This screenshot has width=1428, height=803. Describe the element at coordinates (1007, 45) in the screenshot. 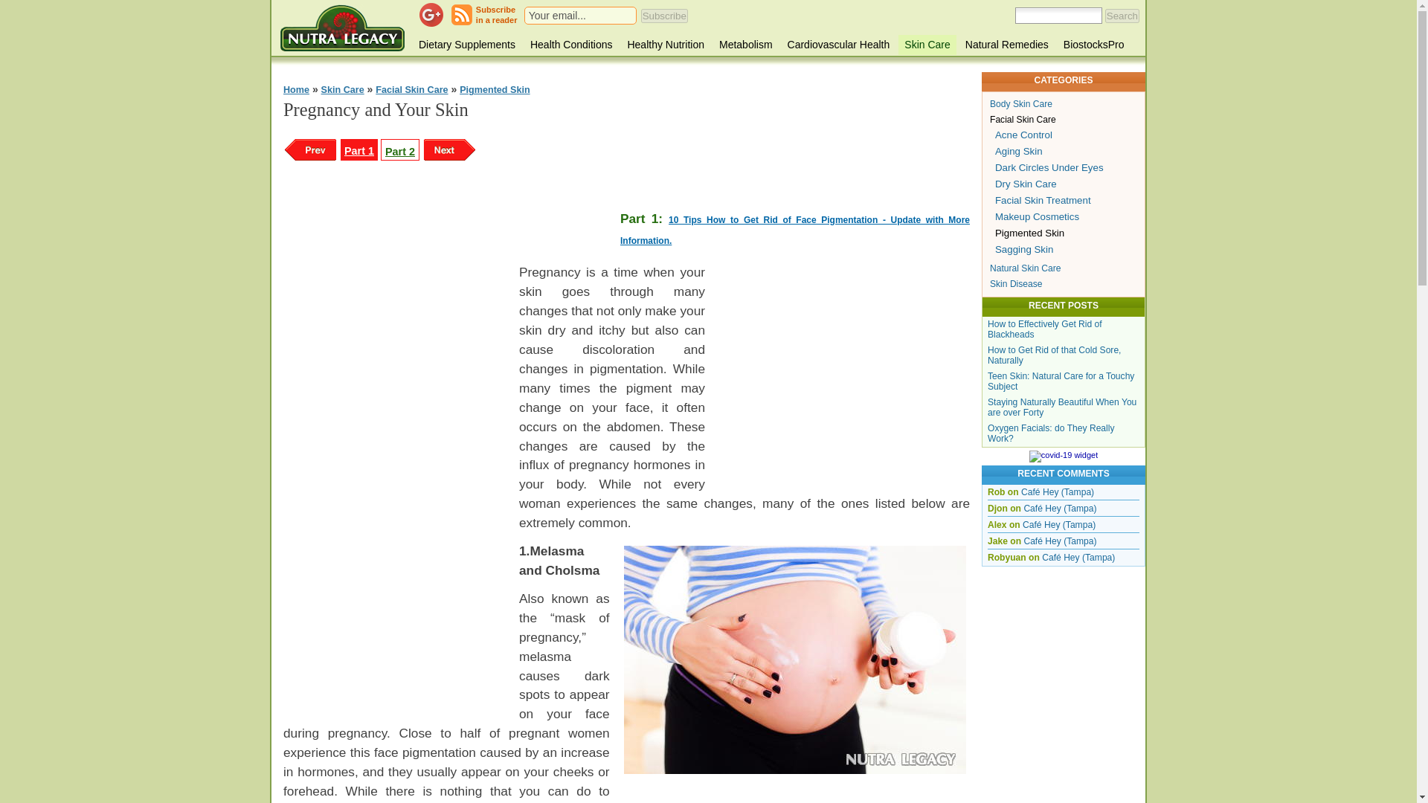

I see `Nutritional Supplements` at that location.